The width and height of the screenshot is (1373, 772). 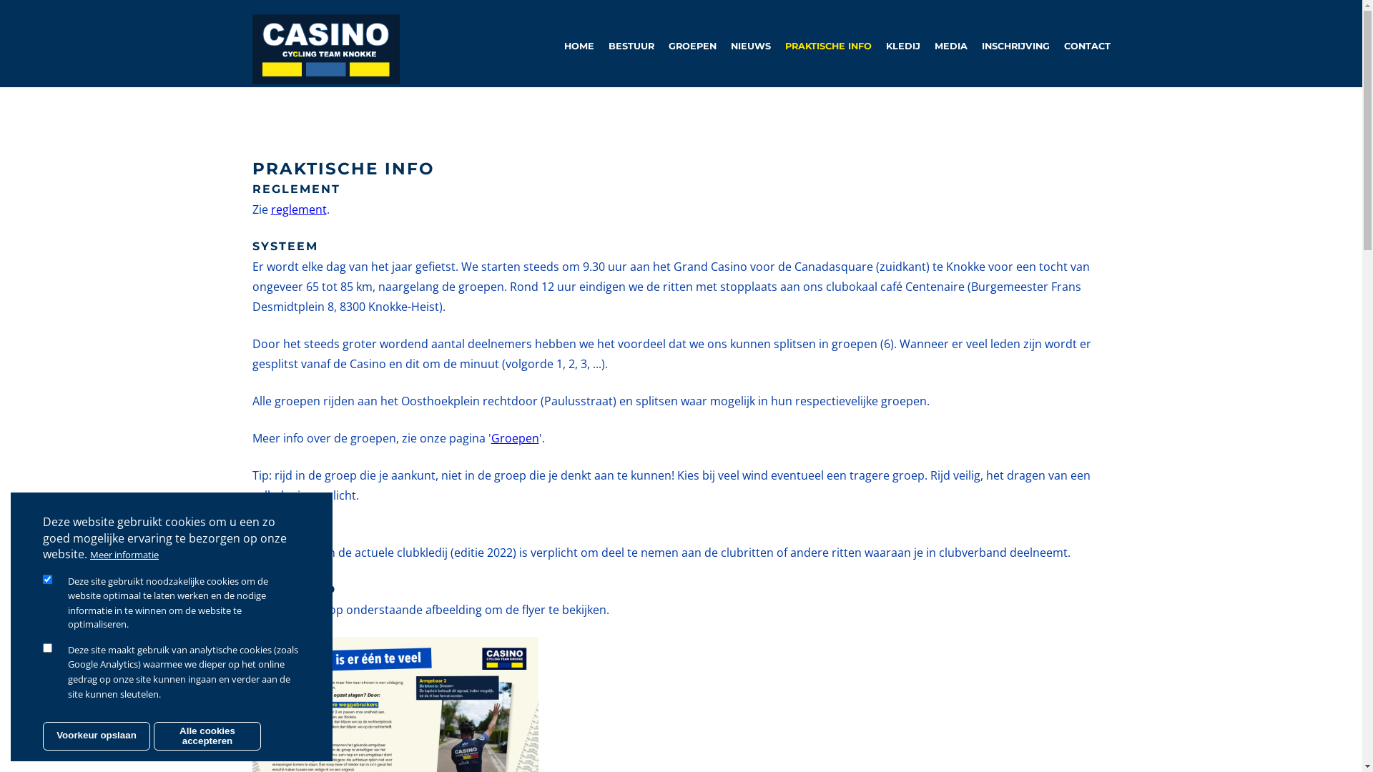 I want to click on BESTUUR, so click(x=624, y=46).